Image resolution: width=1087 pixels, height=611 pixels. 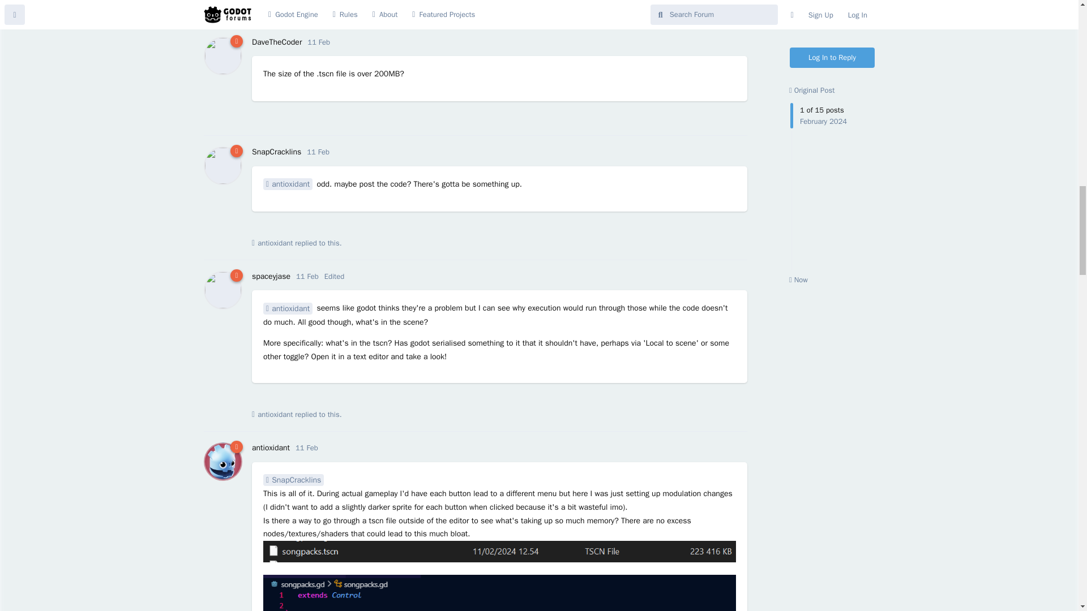 What do you see at coordinates (318, 152) in the screenshot?
I see `Sunday, February 11, 2024 8:54 AM` at bounding box center [318, 152].